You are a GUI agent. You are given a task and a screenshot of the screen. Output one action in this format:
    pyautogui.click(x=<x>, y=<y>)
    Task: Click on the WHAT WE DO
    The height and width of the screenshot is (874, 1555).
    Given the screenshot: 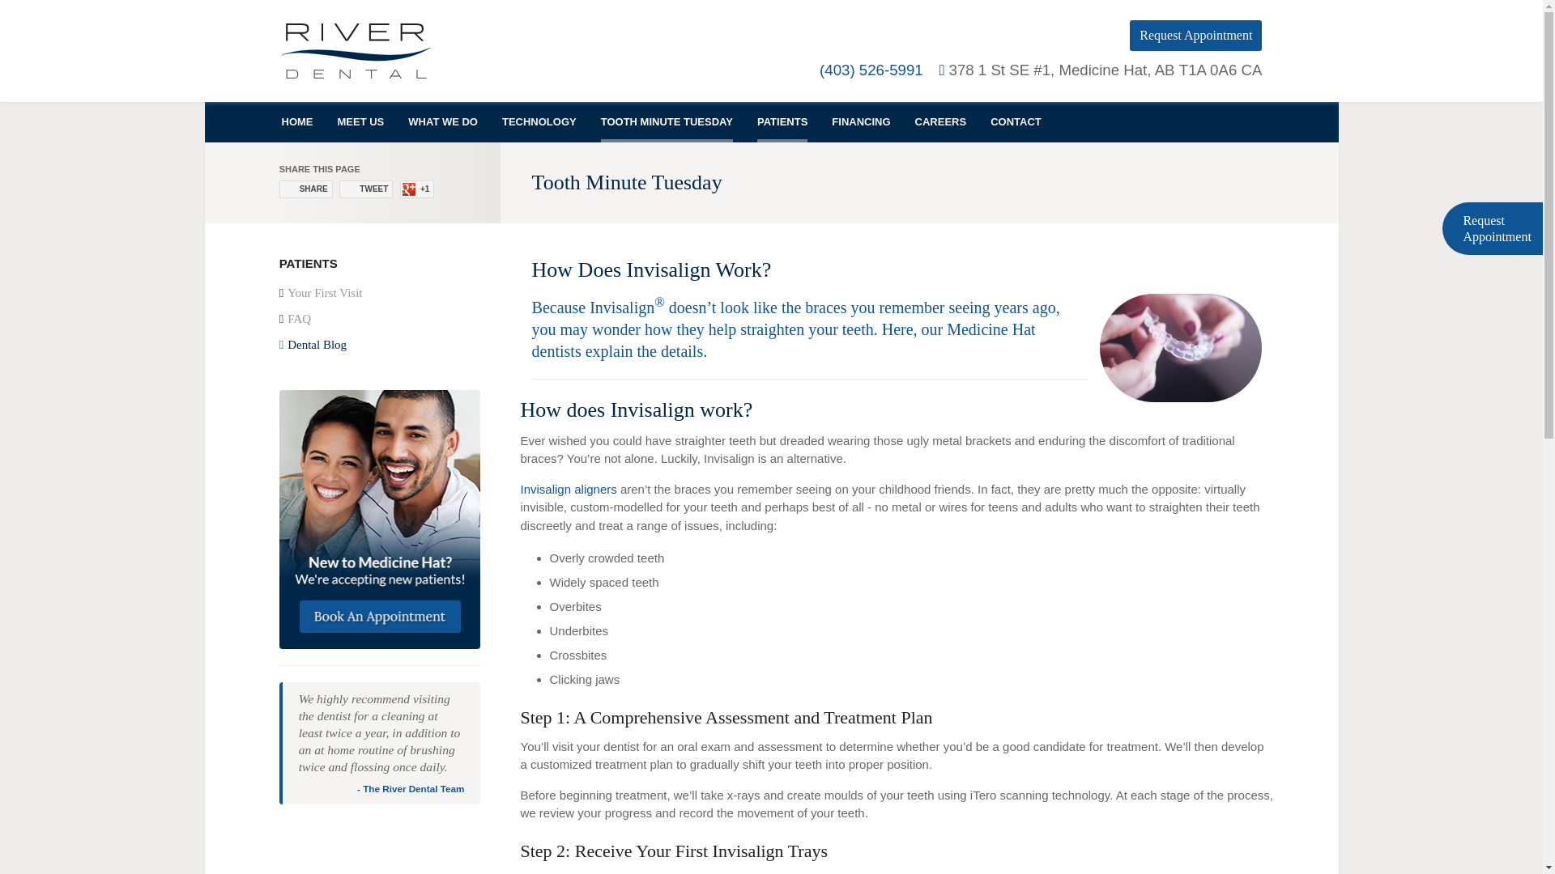 What is the action you would take?
    pyautogui.click(x=442, y=122)
    